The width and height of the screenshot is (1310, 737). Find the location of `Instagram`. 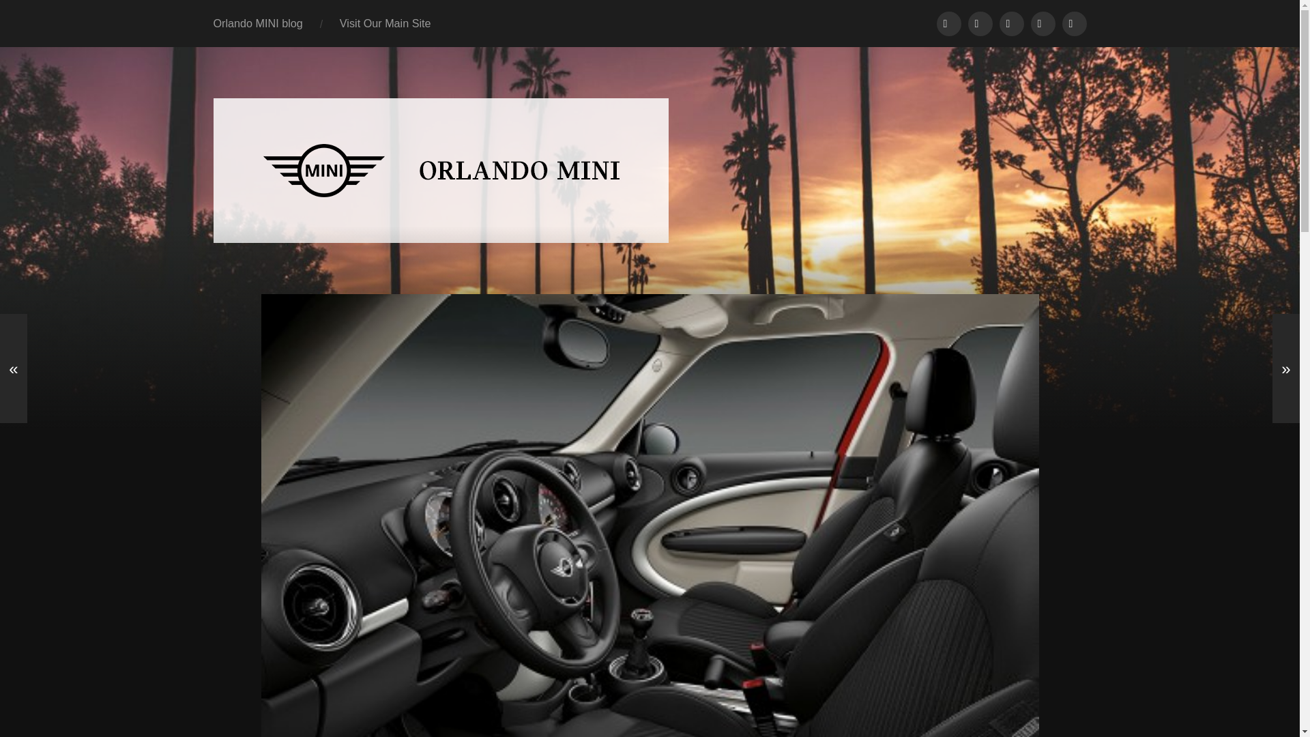

Instagram is located at coordinates (1042, 23).